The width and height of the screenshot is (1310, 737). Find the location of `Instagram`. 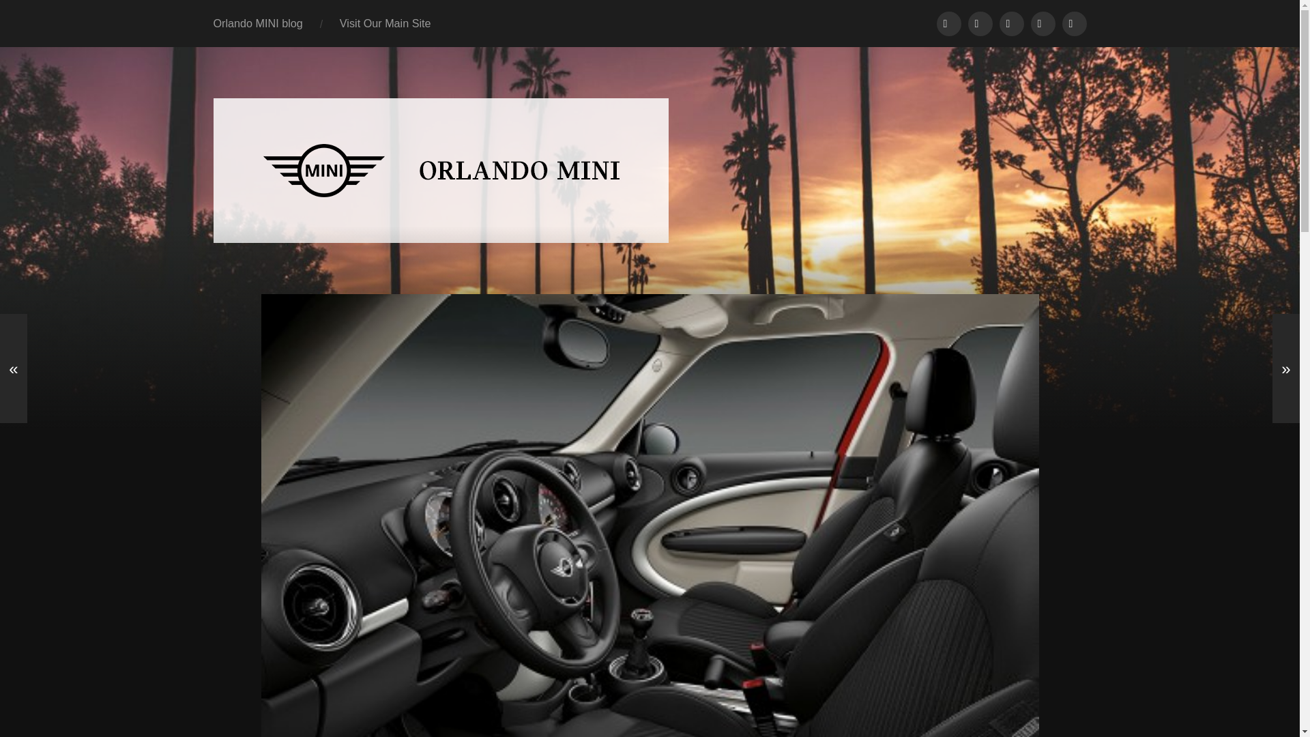

Instagram is located at coordinates (1042, 23).